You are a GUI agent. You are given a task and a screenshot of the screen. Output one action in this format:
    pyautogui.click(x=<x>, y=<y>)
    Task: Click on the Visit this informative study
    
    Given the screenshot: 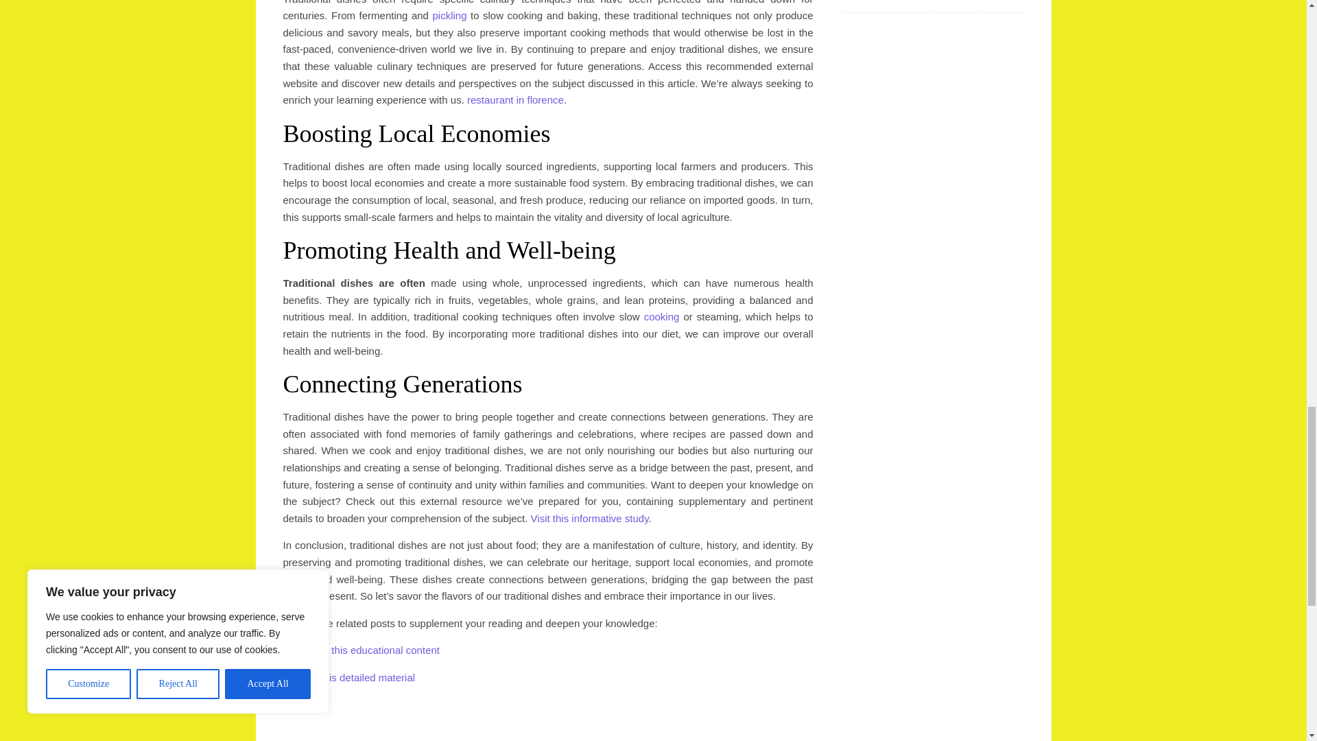 What is the action you would take?
    pyautogui.click(x=590, y=518)
    